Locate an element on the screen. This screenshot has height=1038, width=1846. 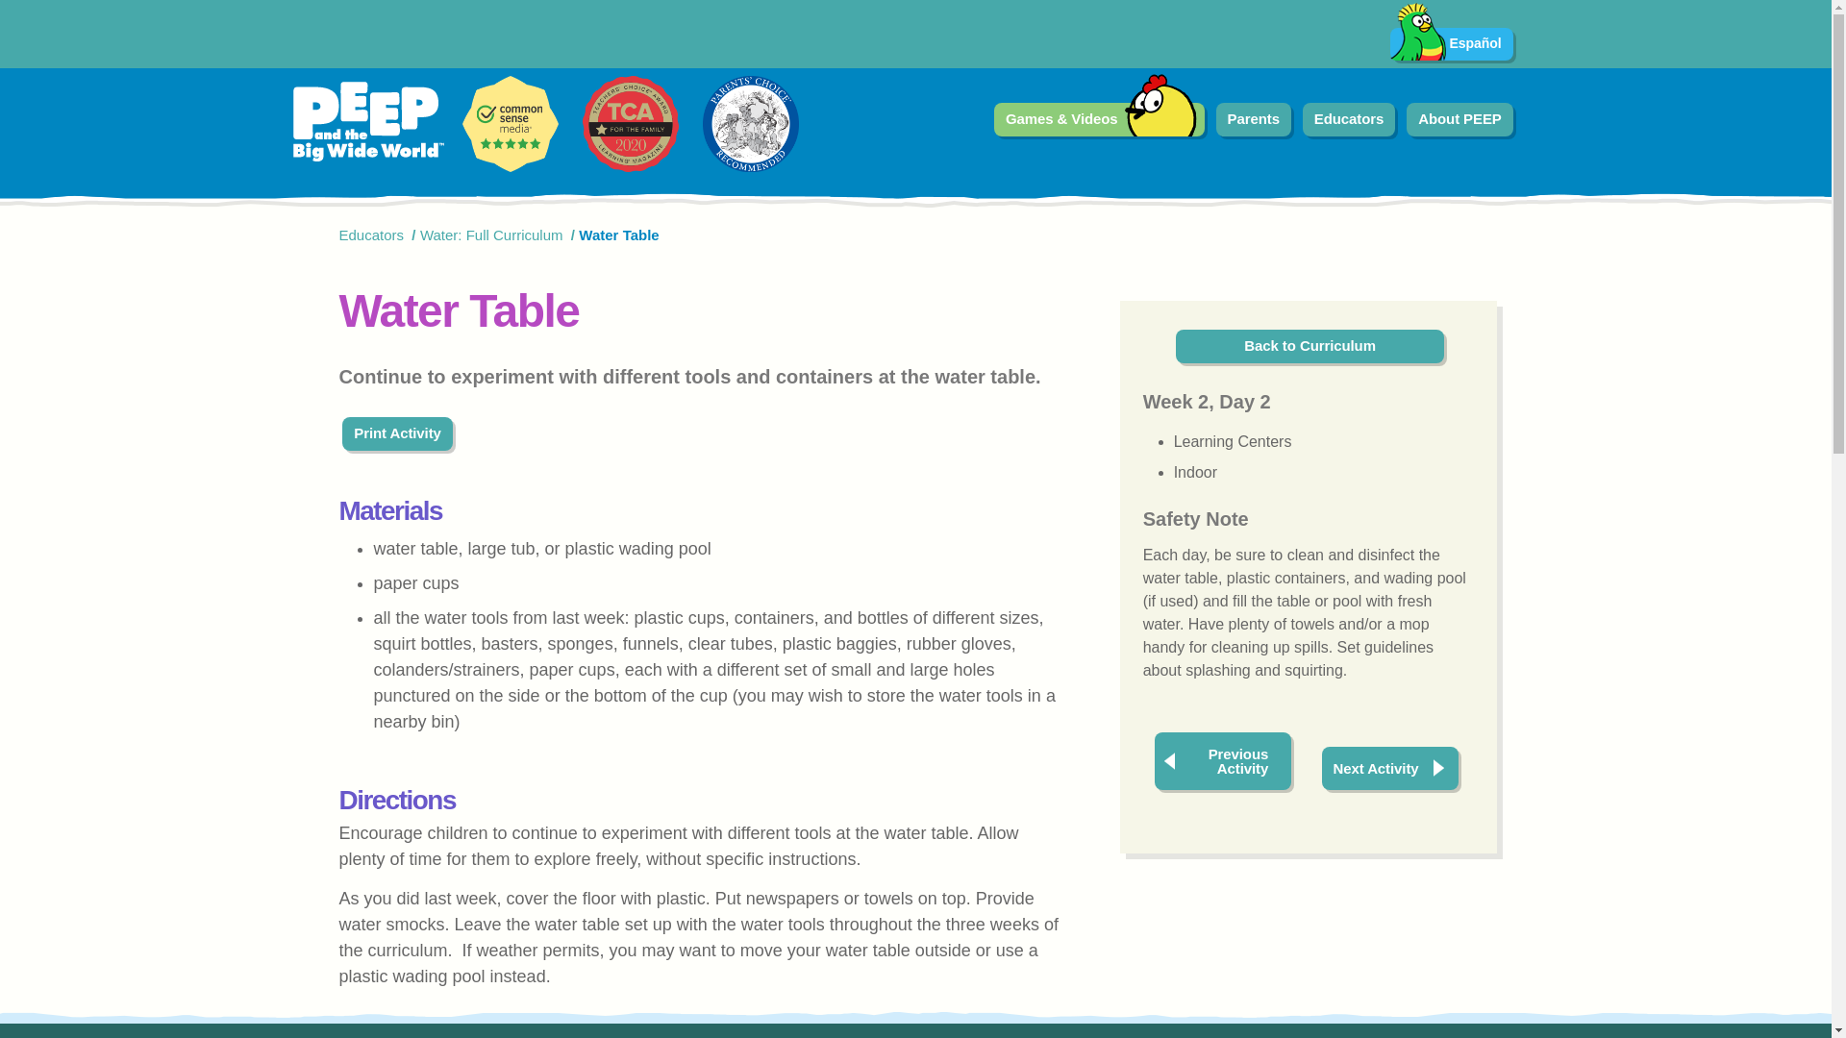
Parents is located at coordinates (1254, 119).